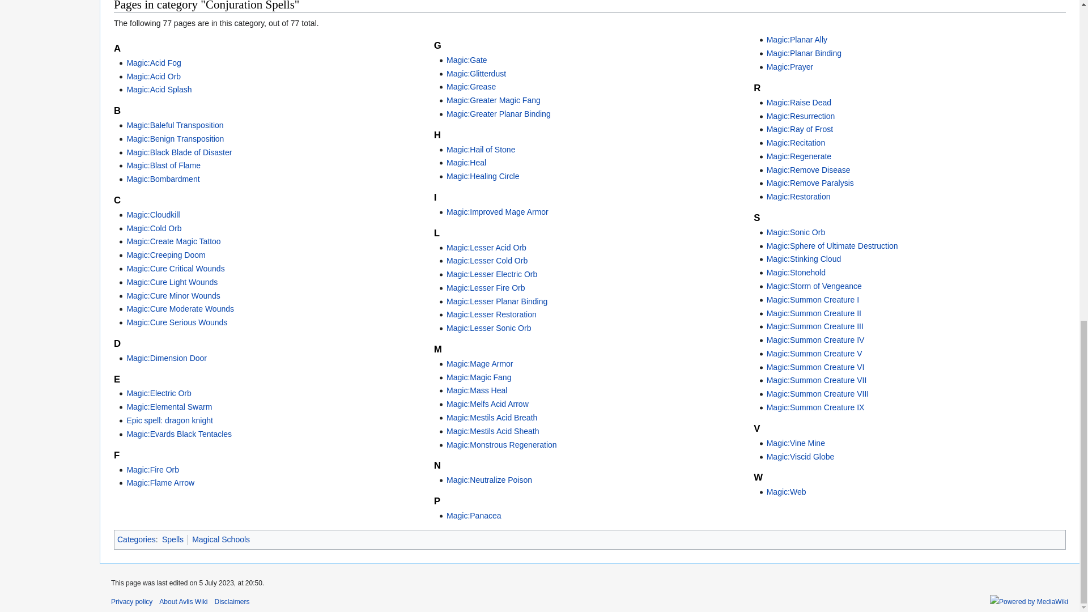  Describe the element at coordinates (476, 74) in the screenshot. I see `Magic:Glitterdust` at that location.